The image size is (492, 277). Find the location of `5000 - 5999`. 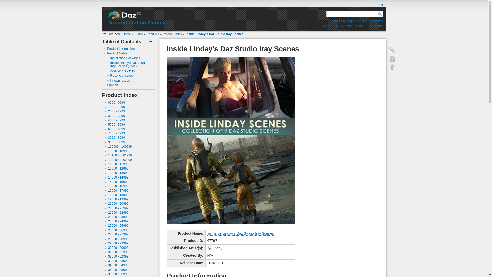

5000 - 5999 is located at coordinates (116, 125).